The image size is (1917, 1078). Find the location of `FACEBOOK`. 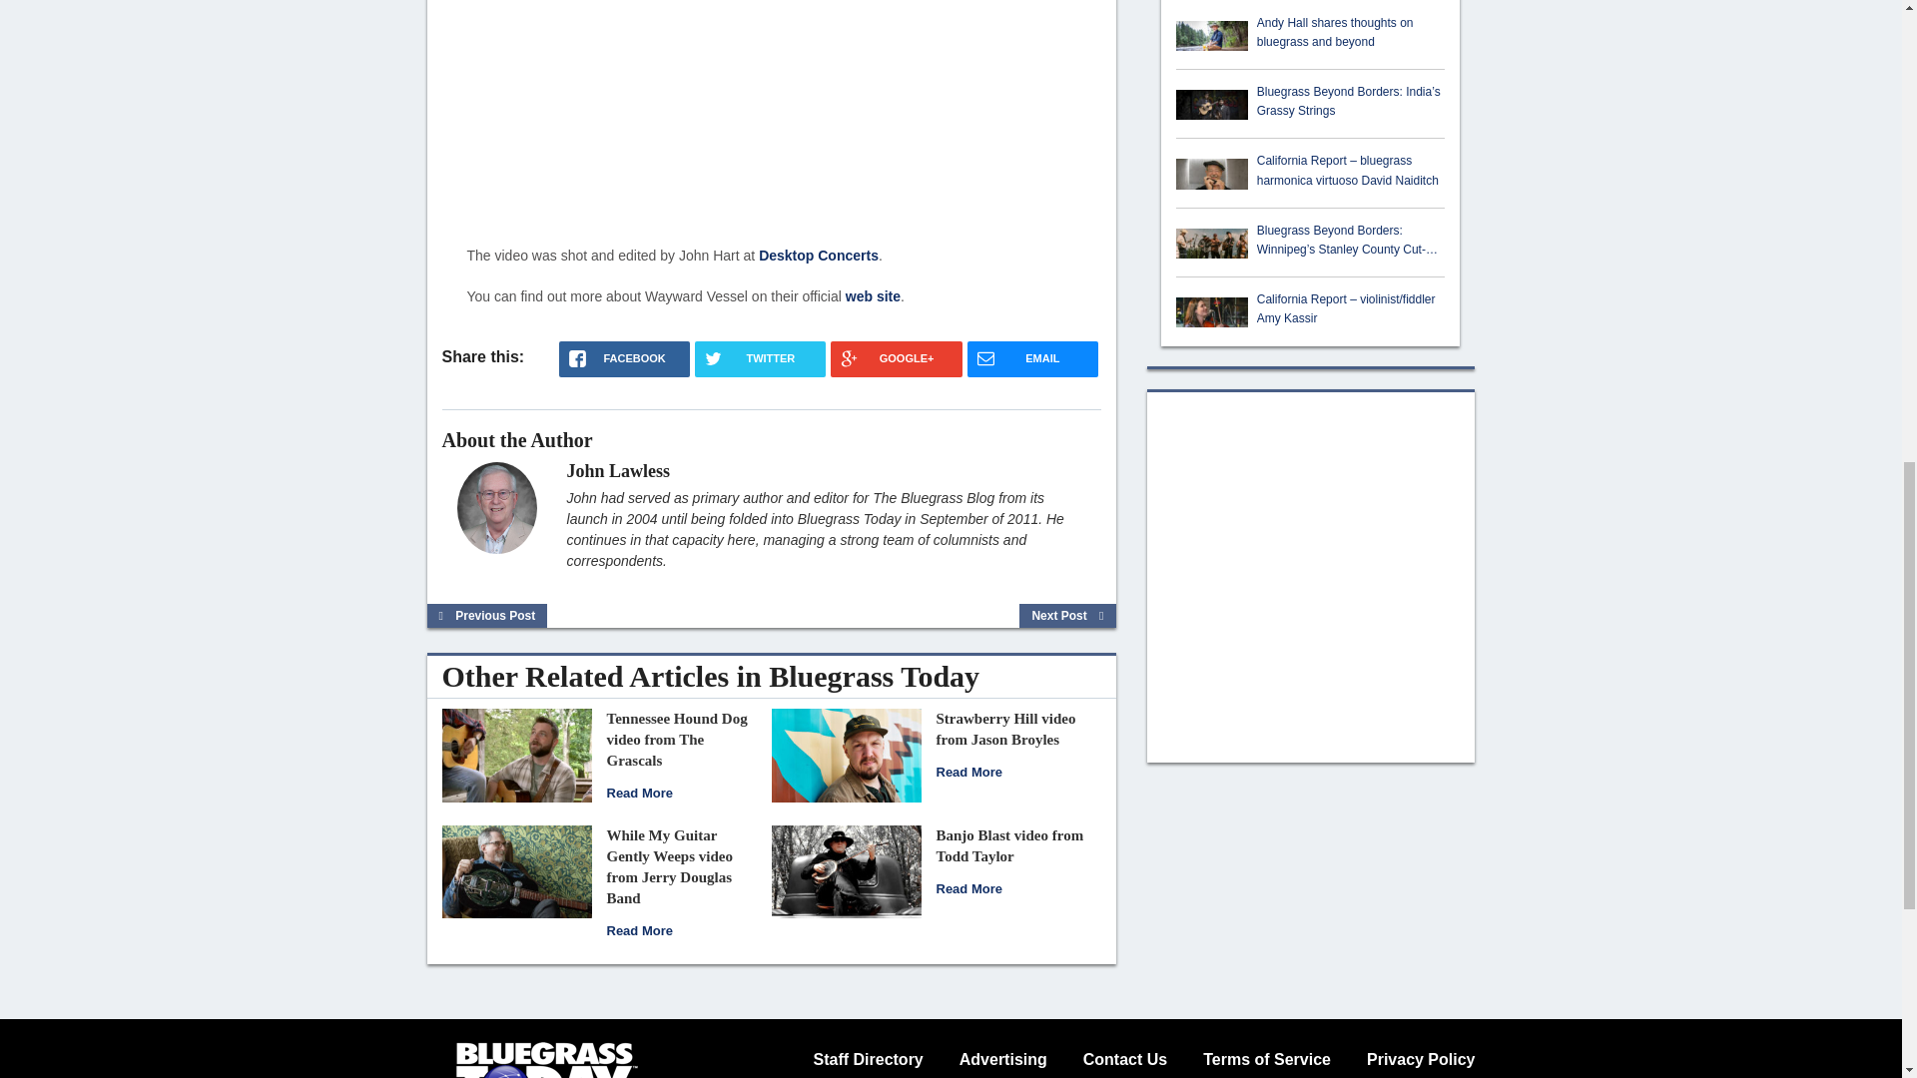

FACEBOOK is located at coordinates (625, 359).